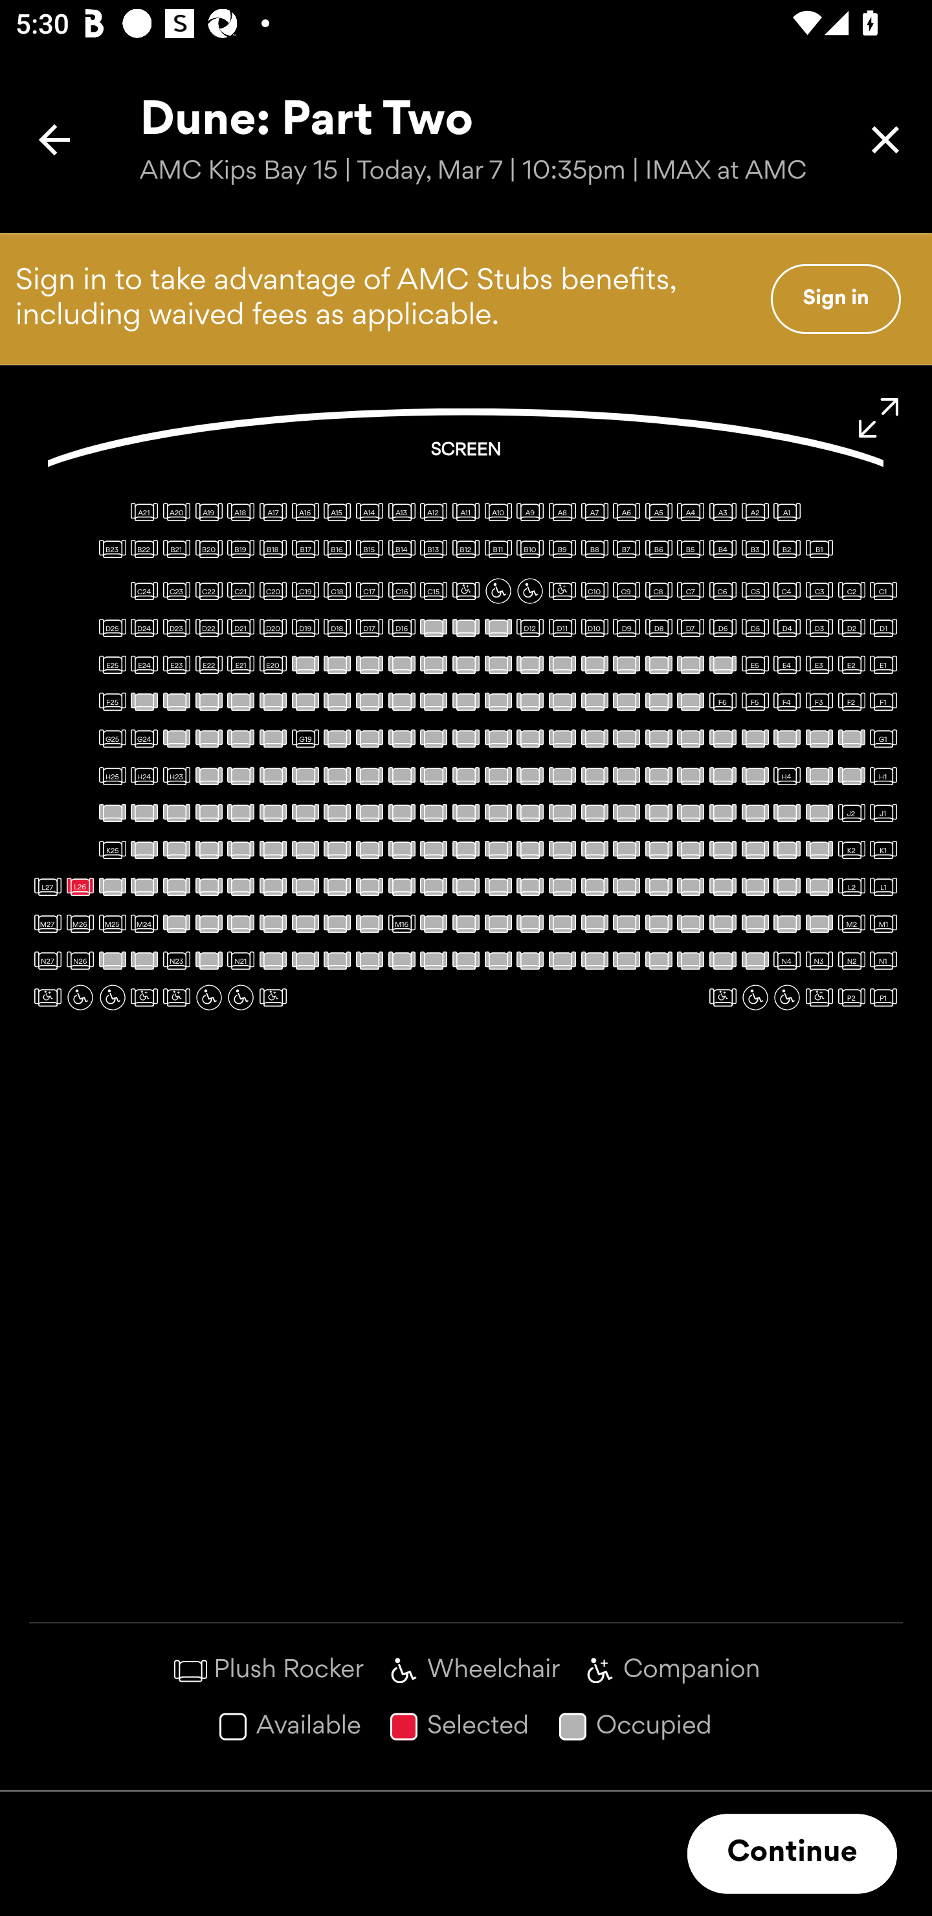  Describe the element at coordinates (627, 512) in the screenshot. I see `A6, Regular seat, available` at that location.